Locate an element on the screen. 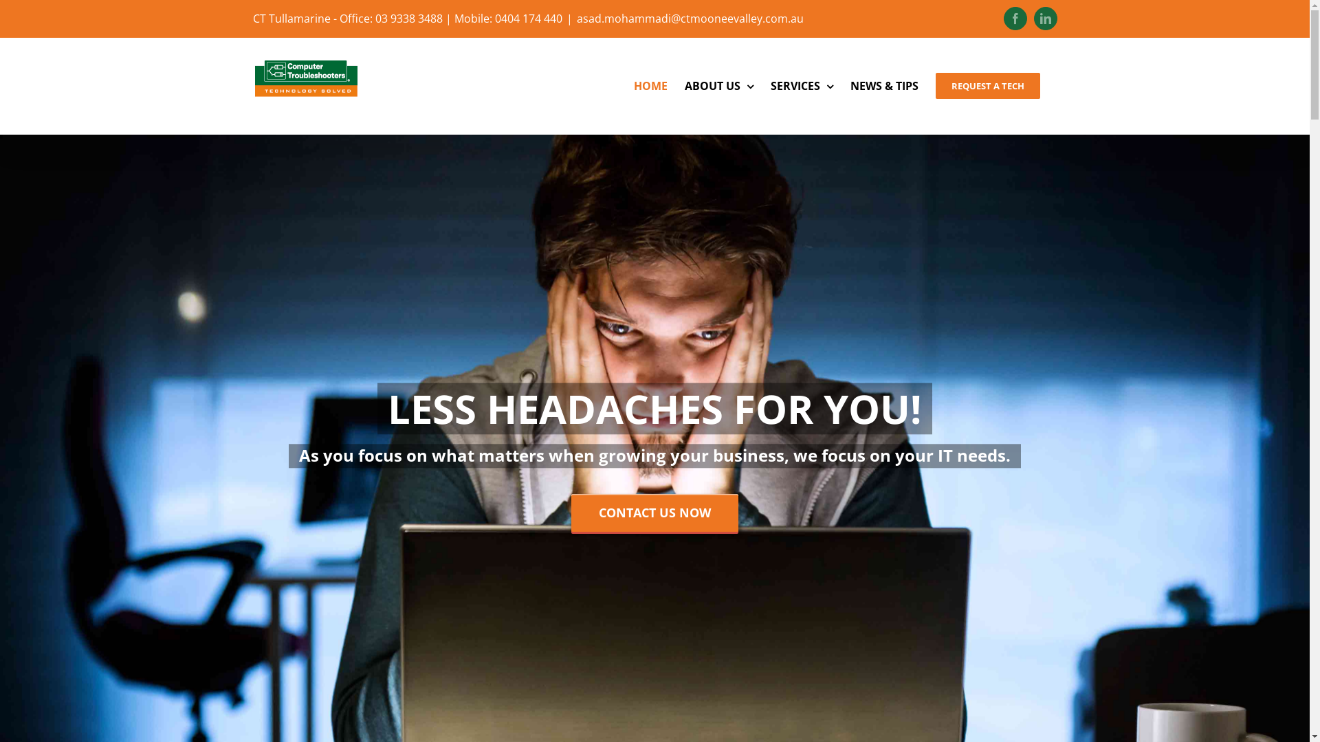  HOME is located at coordinates (650, 86).